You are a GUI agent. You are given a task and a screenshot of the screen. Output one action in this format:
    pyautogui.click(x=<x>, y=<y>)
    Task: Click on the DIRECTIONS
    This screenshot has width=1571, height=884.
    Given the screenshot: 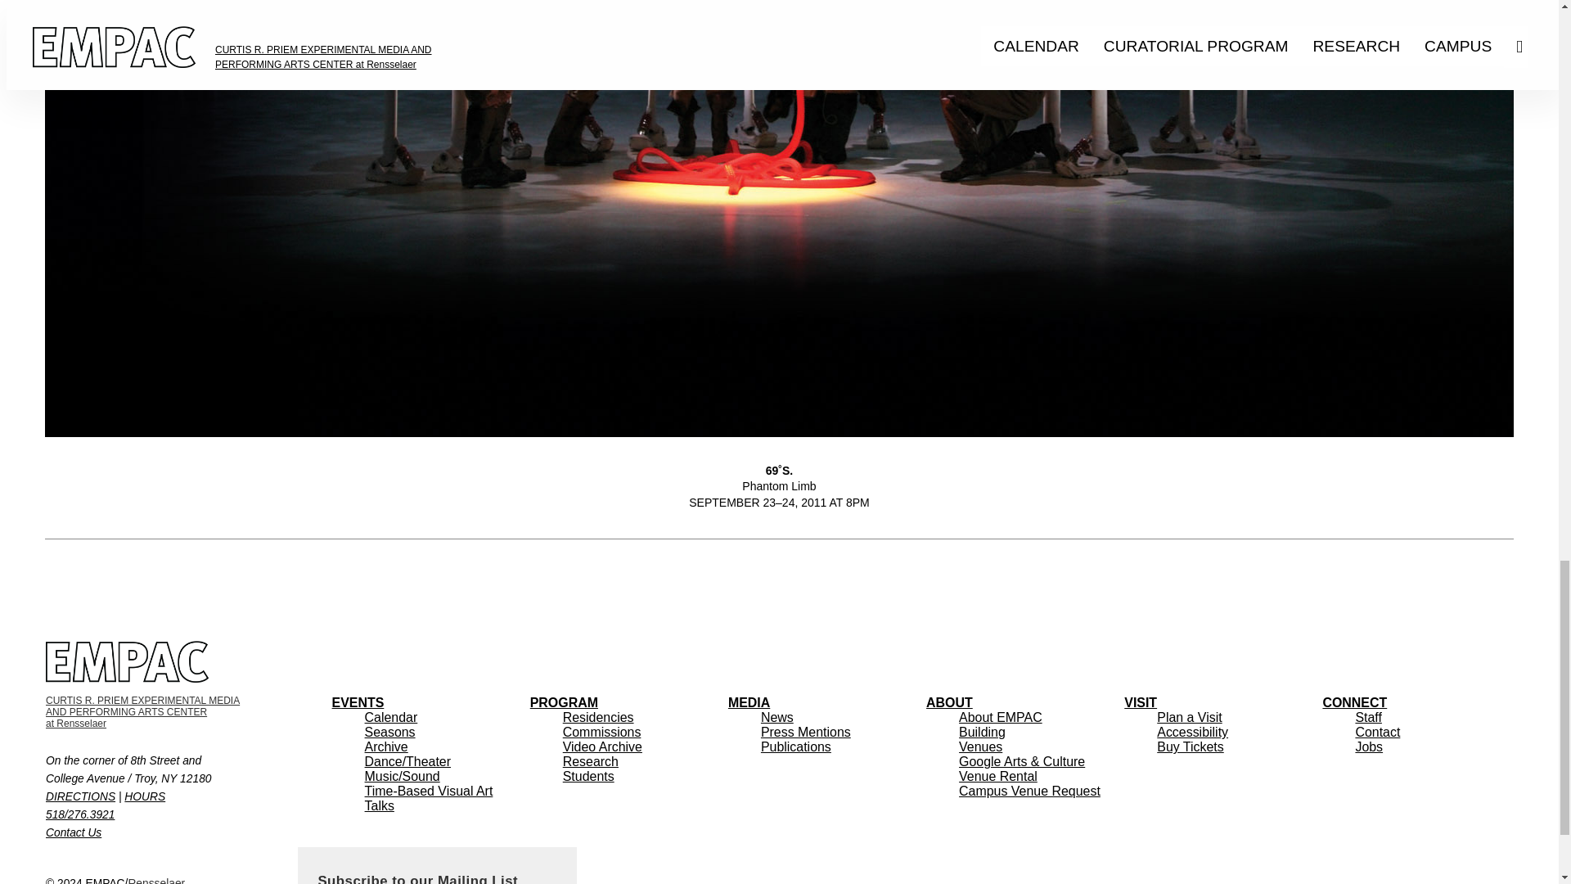 What is the action you would take?
    pyautogui.click(x=80, y=796)
    